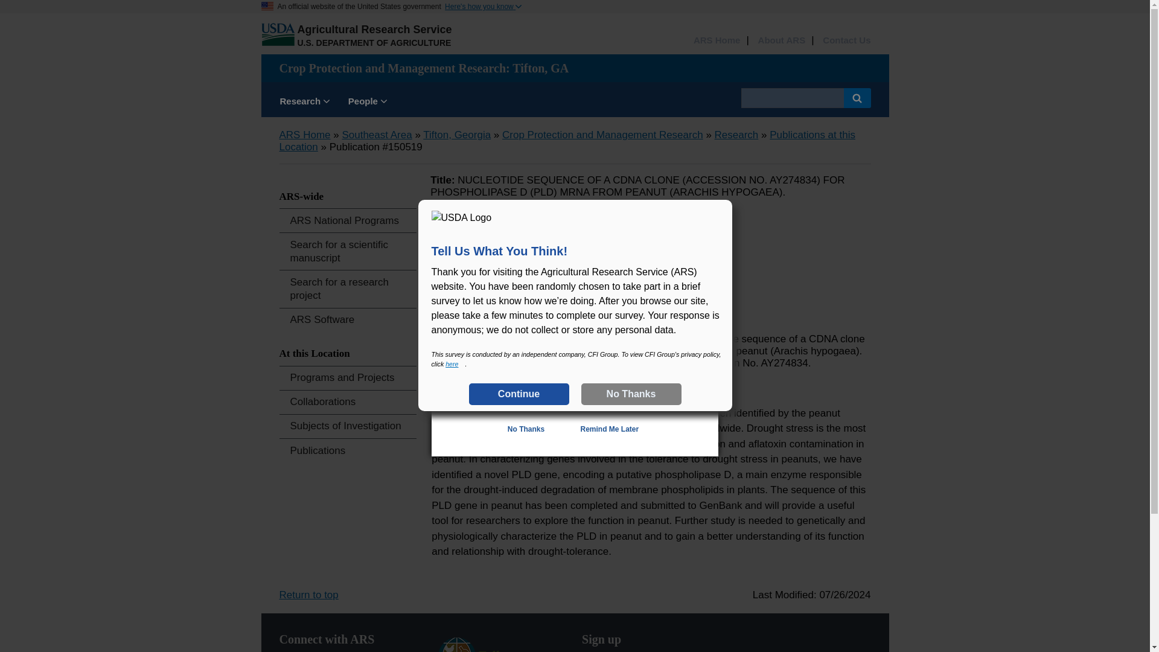 The height and width of the screenshot is (652, 1159). I want to click on Collaborations, so click(348, 402).